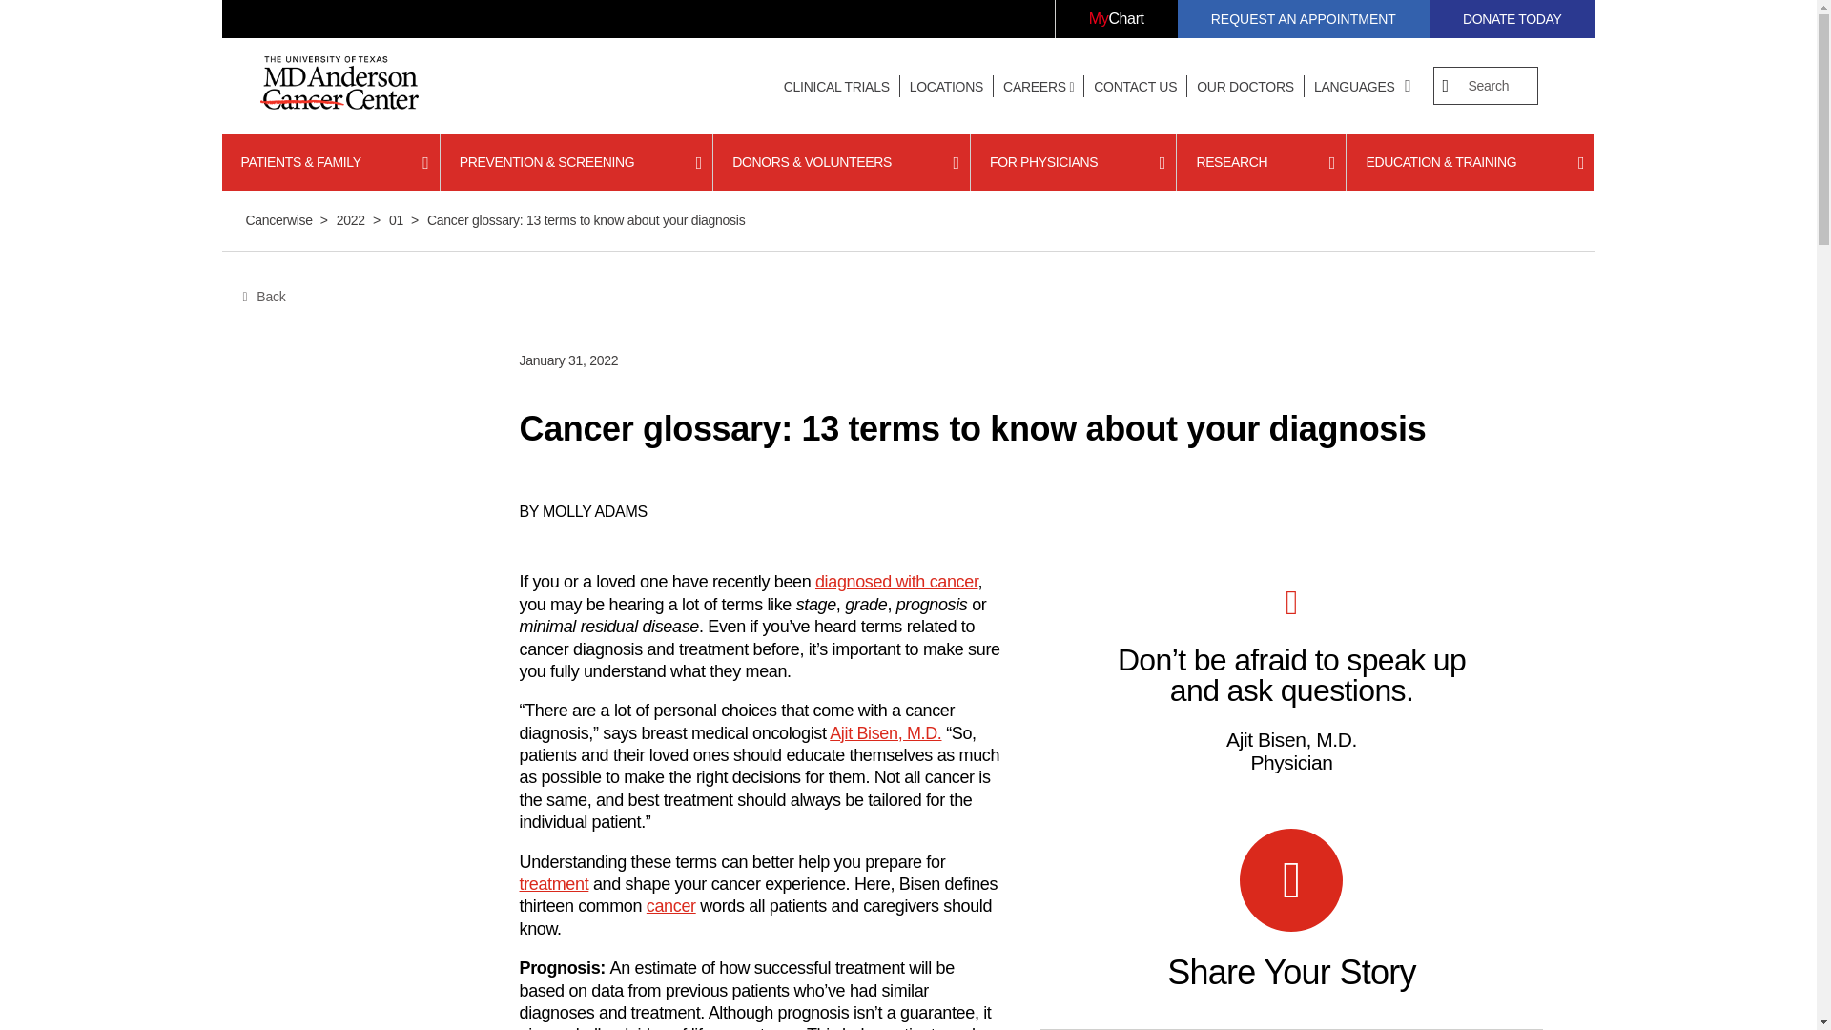 The height and width of the screenshot is (1030, 1831). Describe the element at coordinates (1116, 19) in the screenshot. I see ` Opens a new window` at that location.